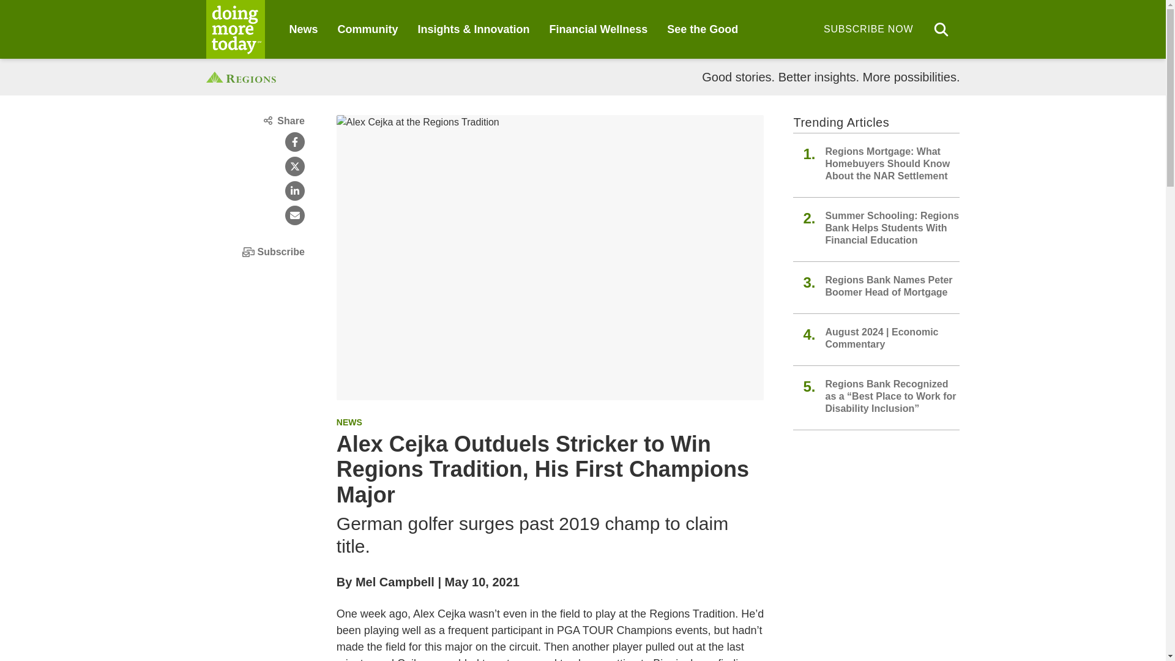 Image resolution: width=1175 pixels, height=661 pixels. What do you see at coordinates (349, 422) in the screenshot?
I see `NEWS` at bounding box center [349, 422].